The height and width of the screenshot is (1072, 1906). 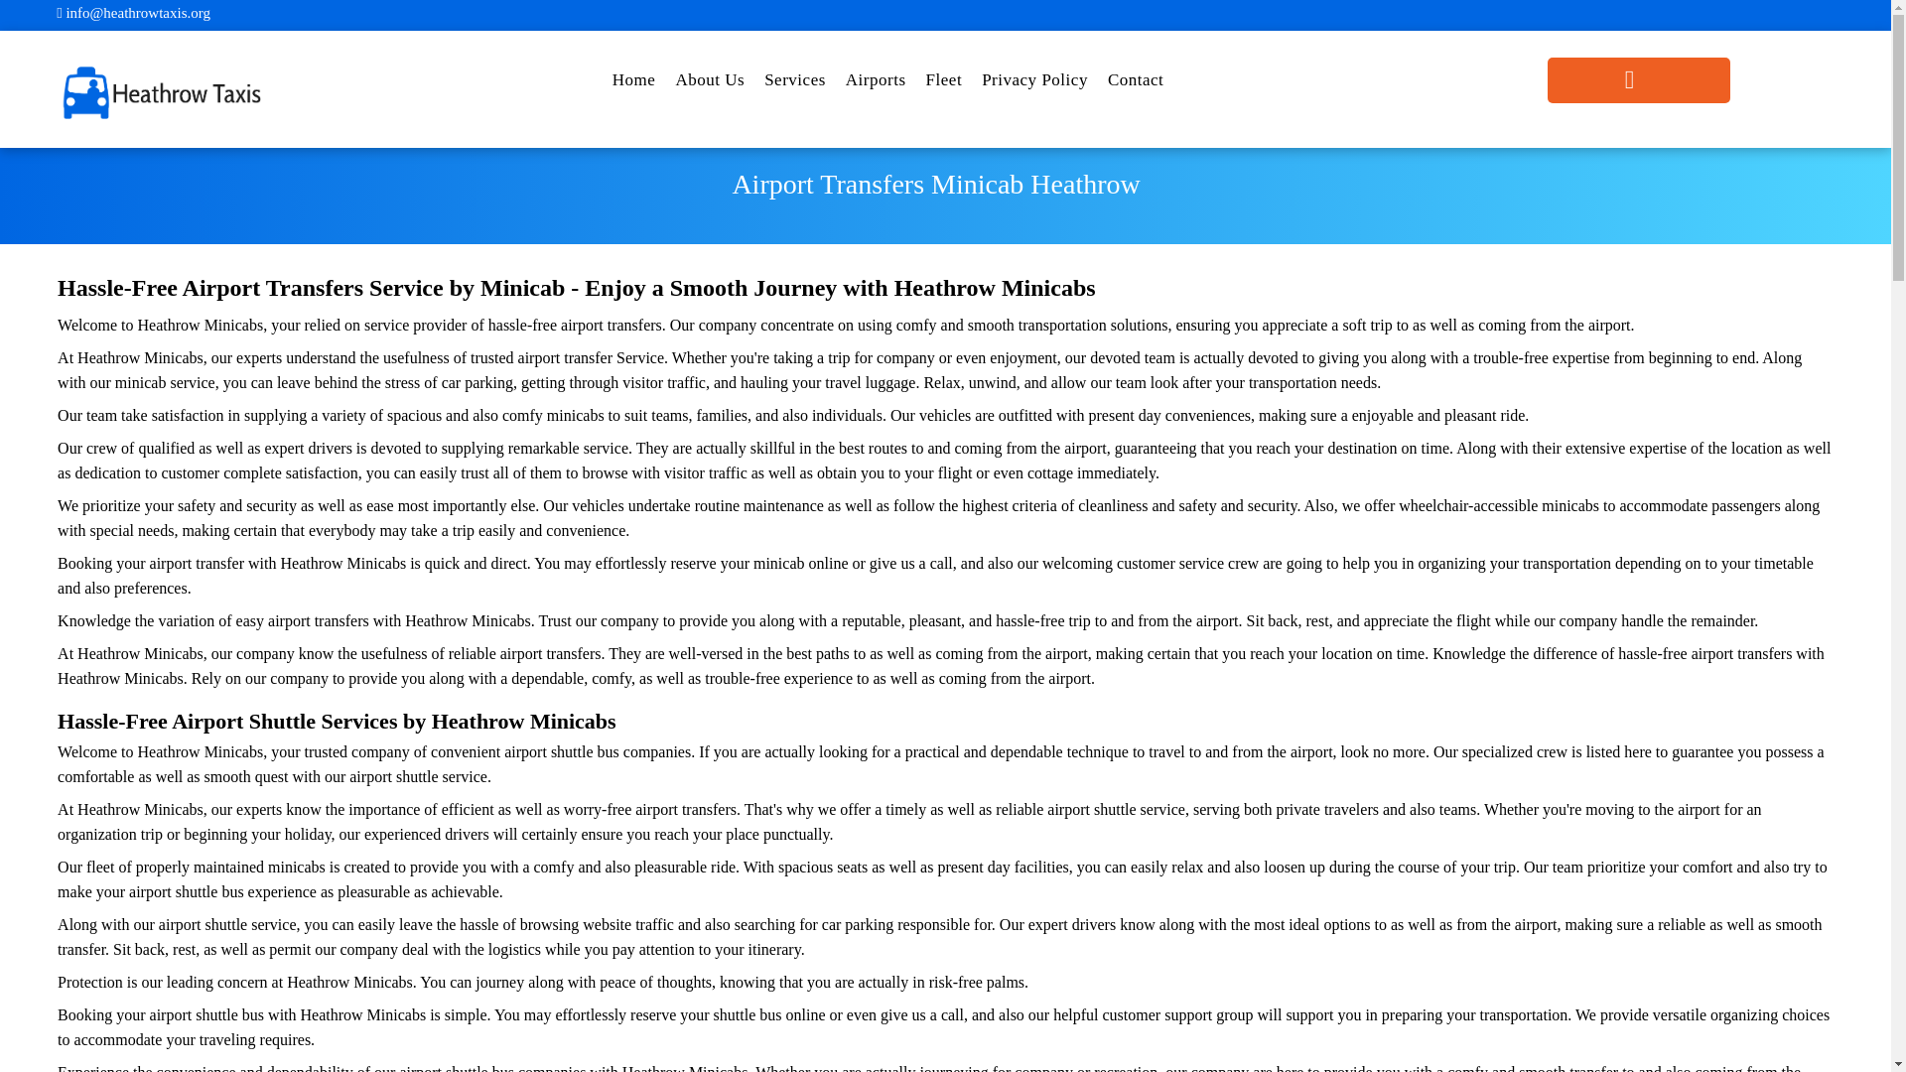 What do you see at coordinates (1136, 85) in the screenshot?
I see `Contact Us - Heathrow Taxis` at bounding box center [1136, 85].